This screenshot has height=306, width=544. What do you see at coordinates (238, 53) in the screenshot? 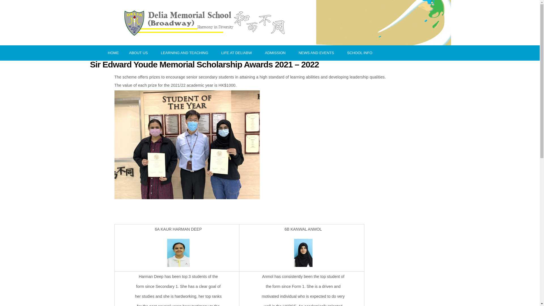
I see `LIFE AT DELIABW` at bounding box center [238, 53].